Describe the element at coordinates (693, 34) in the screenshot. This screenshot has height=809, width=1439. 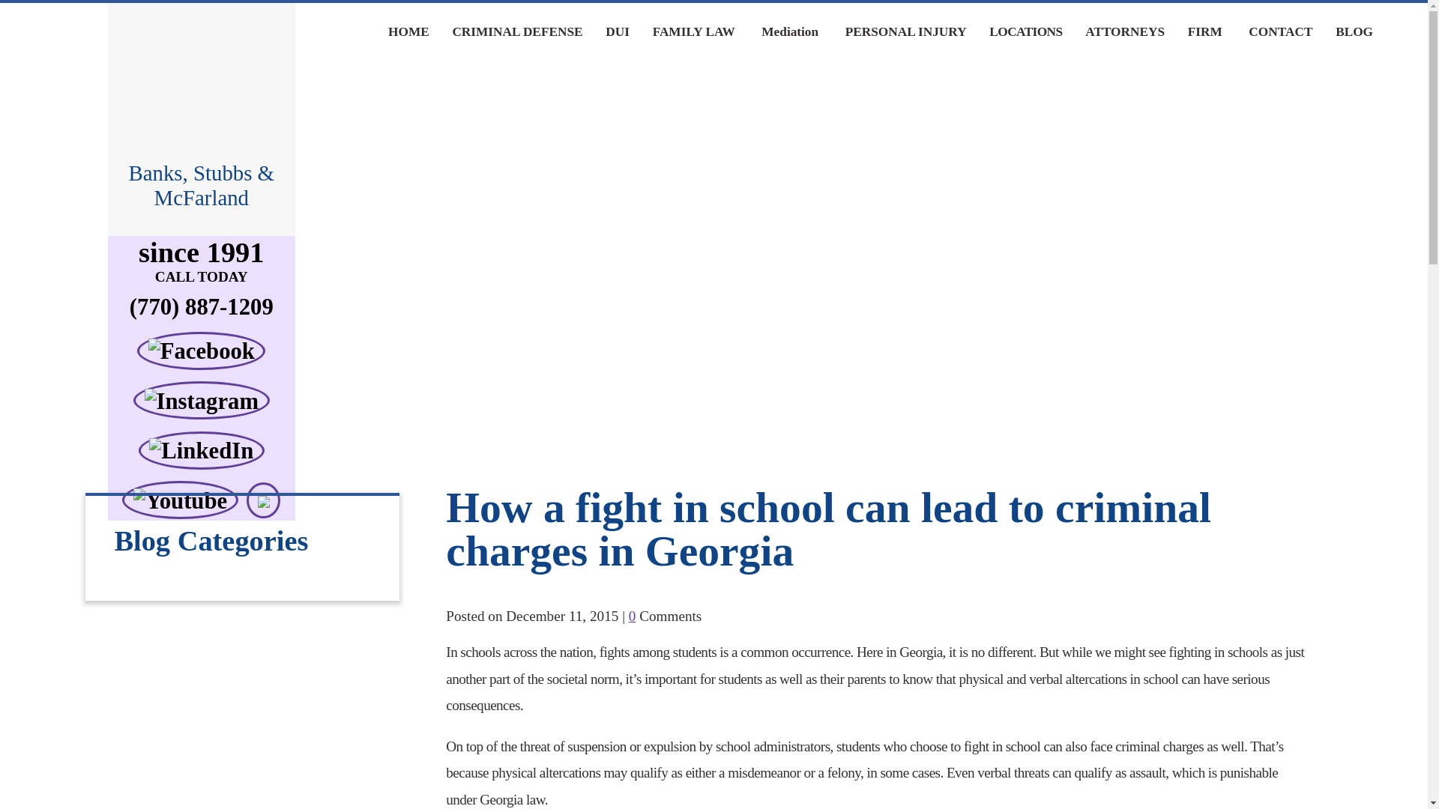
I see `FAMILY LAW` at that location.